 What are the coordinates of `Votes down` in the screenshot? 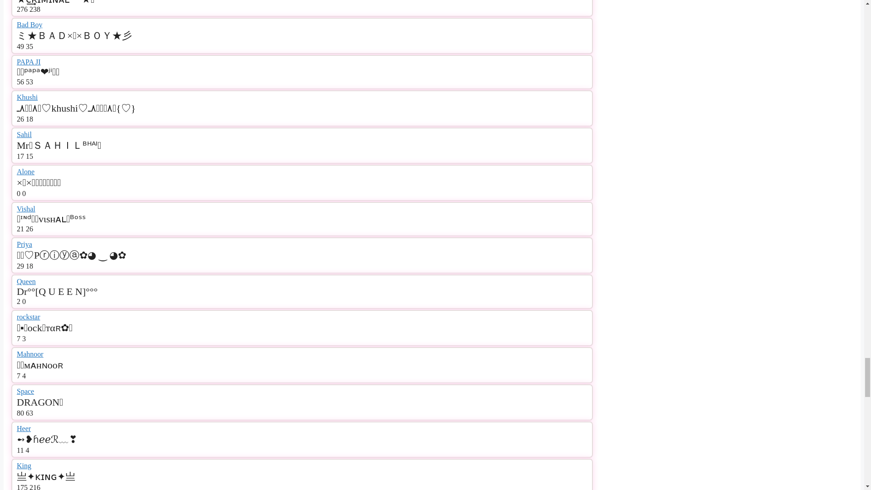 It's located at (29, 119).